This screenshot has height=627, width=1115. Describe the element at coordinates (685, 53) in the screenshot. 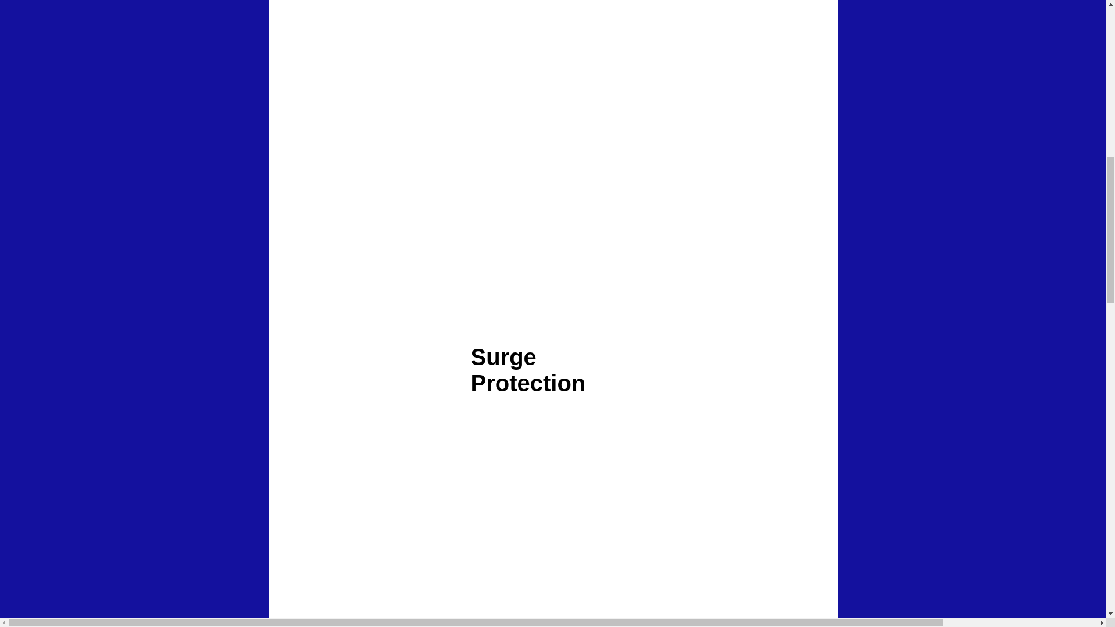

I see `External YouTube` at that location.